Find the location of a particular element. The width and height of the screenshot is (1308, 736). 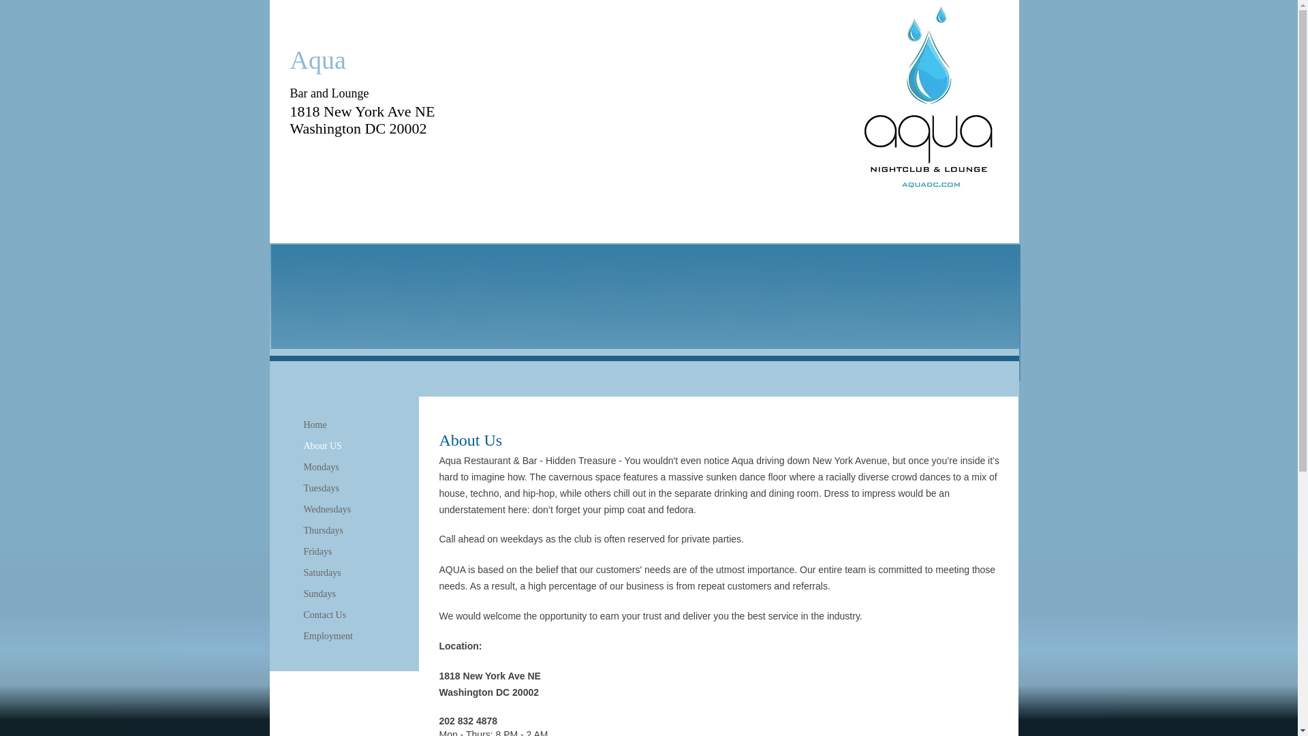

About US is located at coordinates (323, 446).